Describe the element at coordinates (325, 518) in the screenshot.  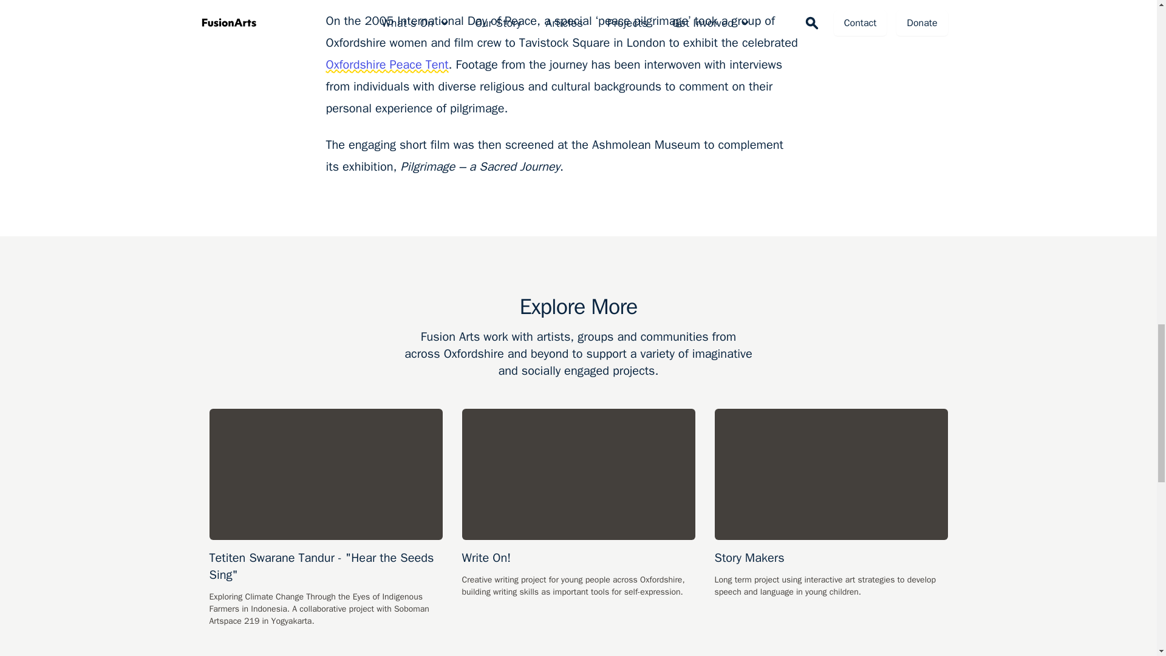
I see `Tetiten Swarane Tandur - "Hear the Seeds Sing"` at that location.